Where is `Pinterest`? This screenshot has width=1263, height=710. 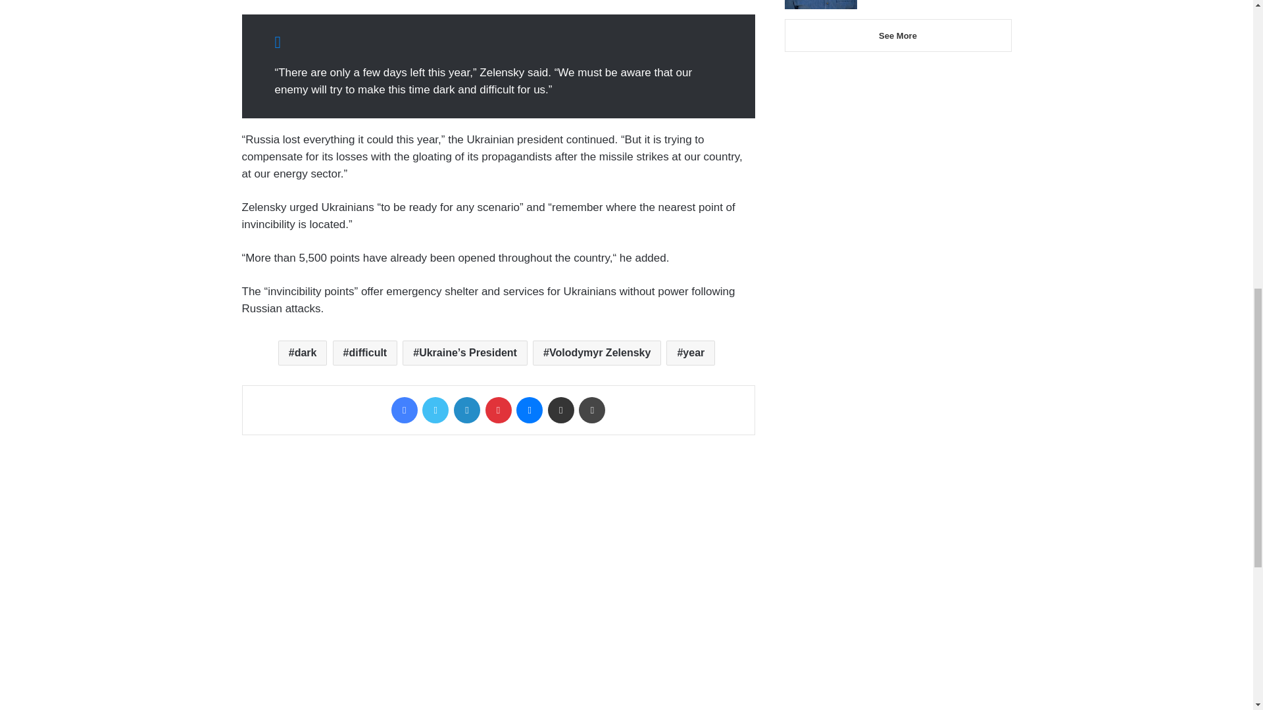 Pinterest is located at coordinates (498, 410).